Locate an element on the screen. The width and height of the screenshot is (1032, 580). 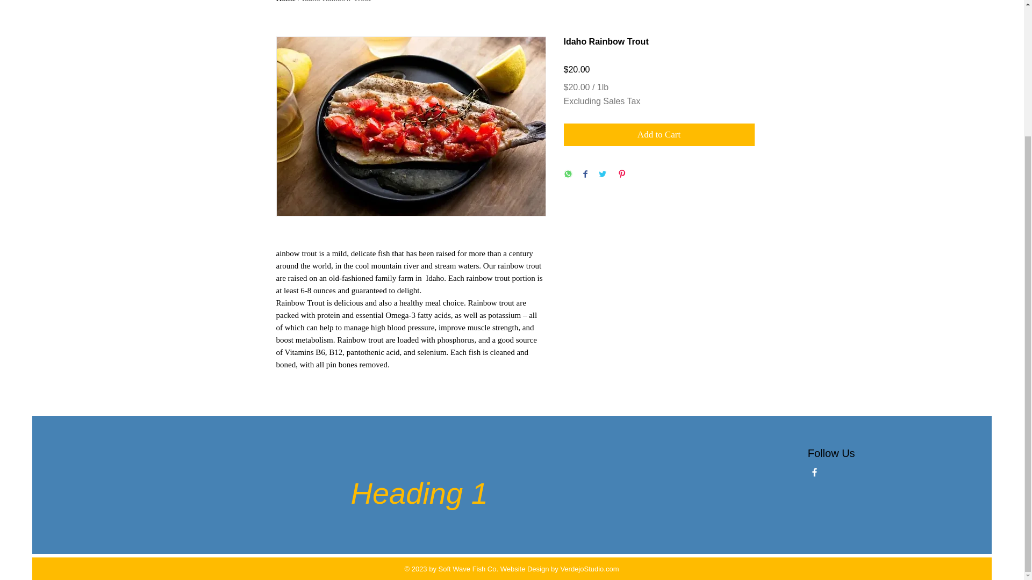
Add to Cart is located at coordinates (659, 135).